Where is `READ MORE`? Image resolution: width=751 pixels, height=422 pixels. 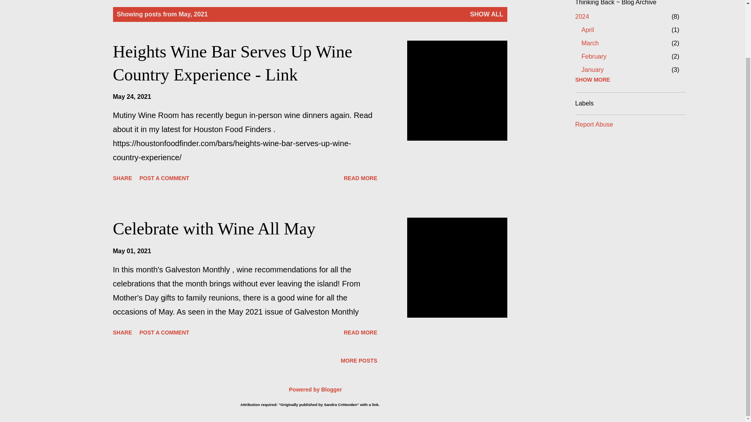 READ MORE is located at coordinates (164, 332).